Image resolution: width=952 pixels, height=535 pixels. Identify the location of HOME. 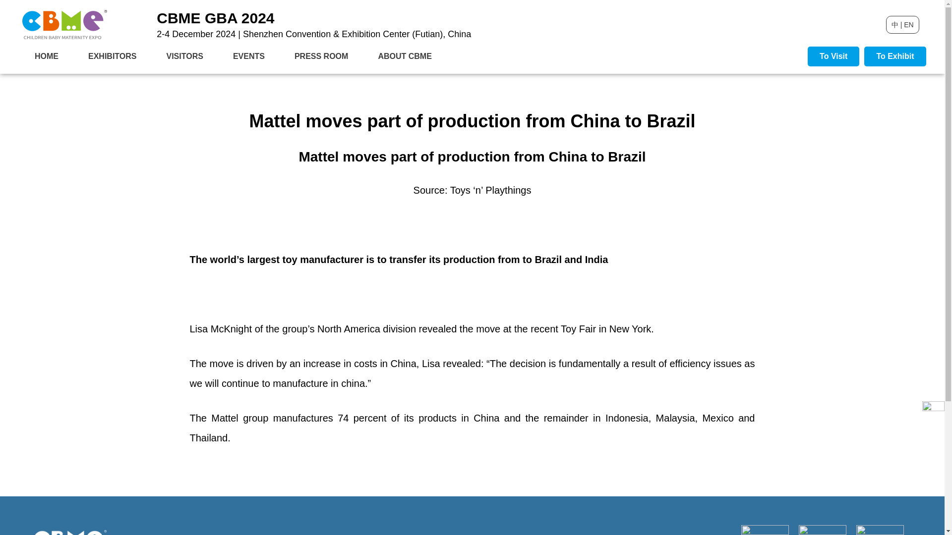
(47, 56).